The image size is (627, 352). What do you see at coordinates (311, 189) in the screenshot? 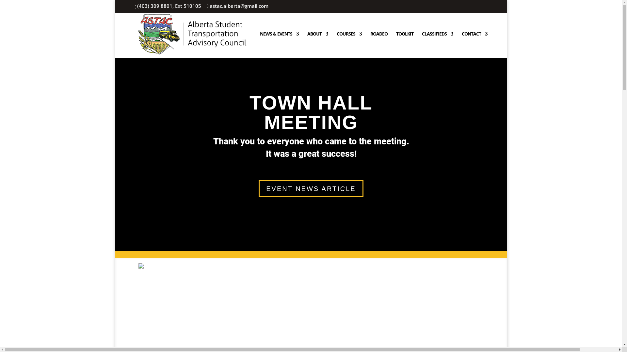
I see `EVENT NEWS ARTICLE` at bounding box center [311, 189].